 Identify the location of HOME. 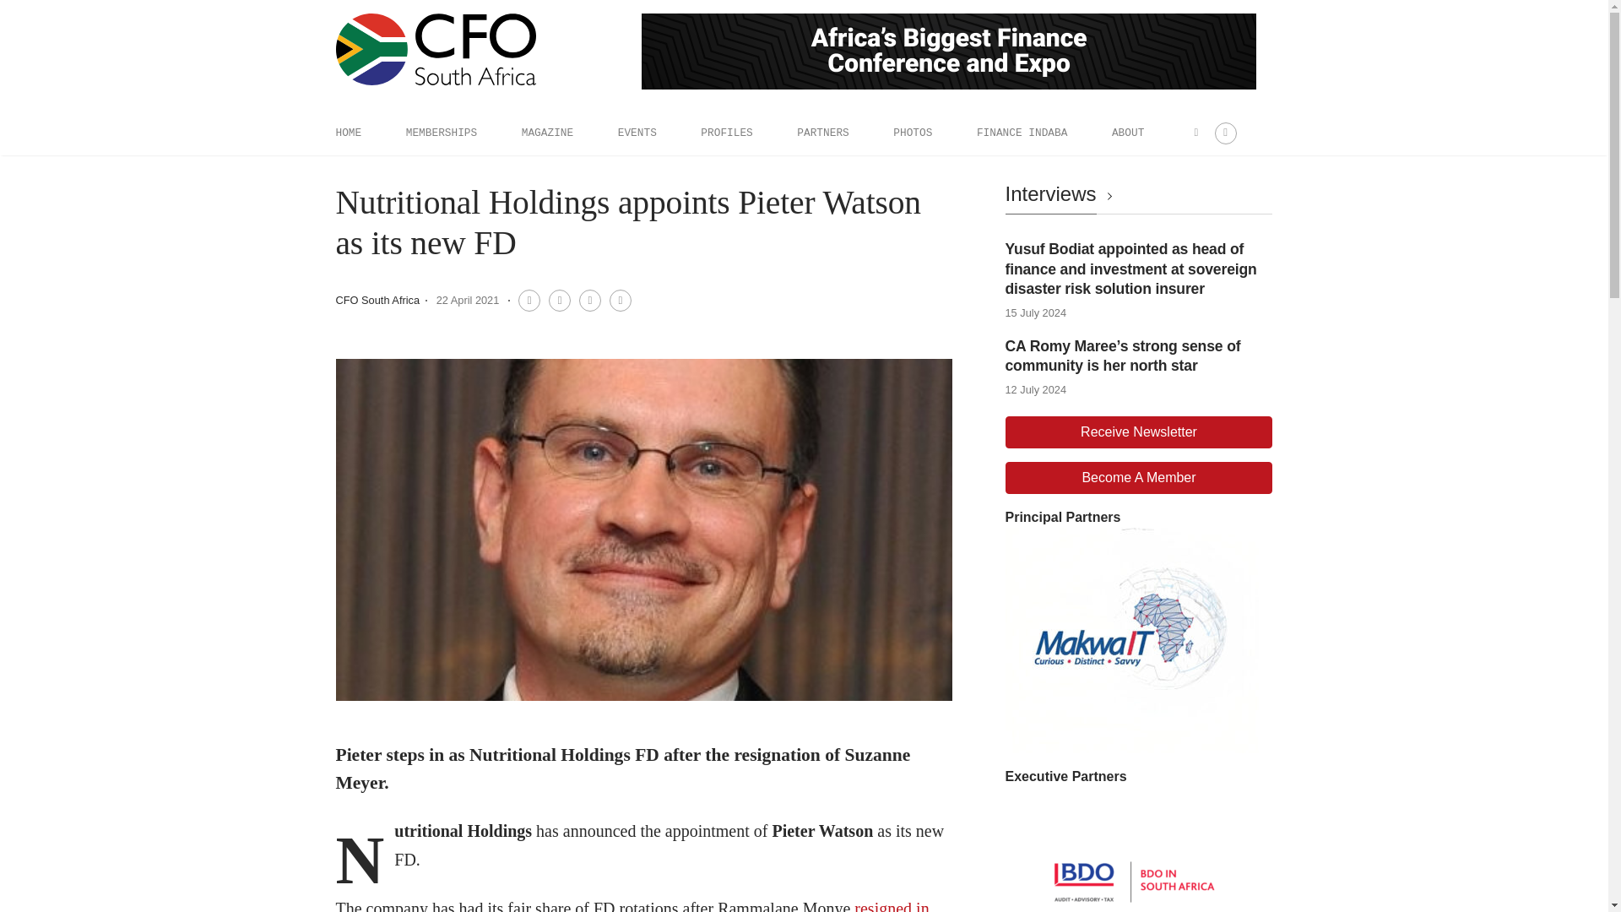
(348, 133).